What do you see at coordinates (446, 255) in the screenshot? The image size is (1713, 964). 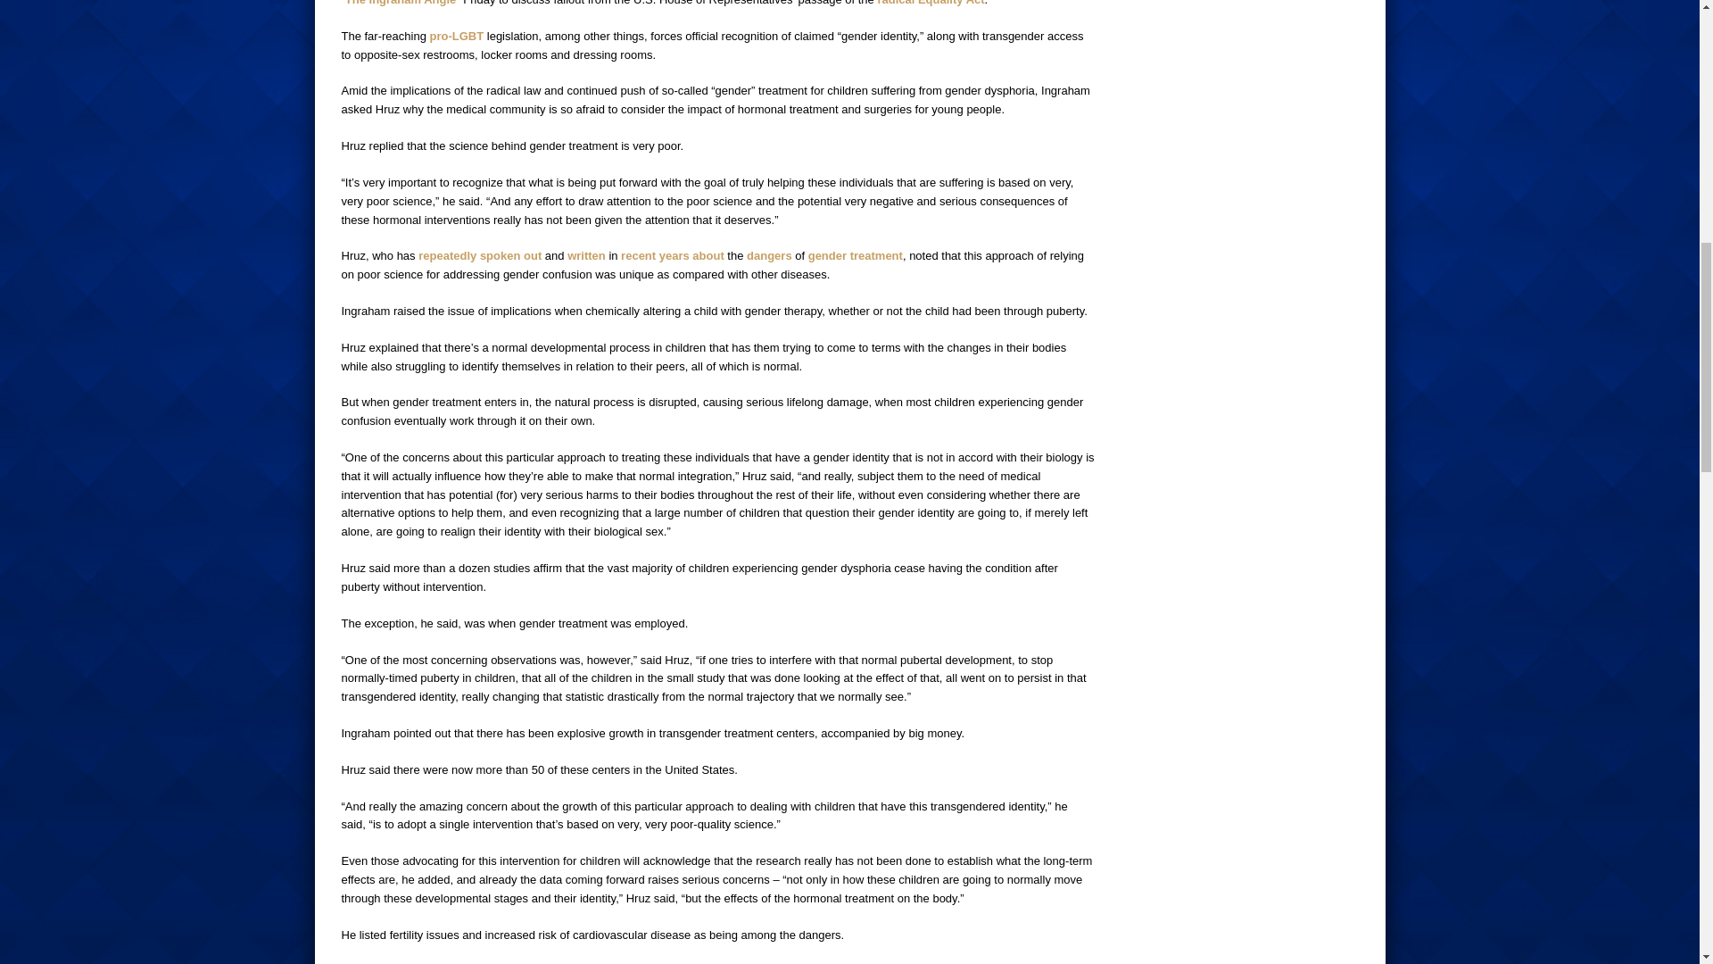 I see `repeatedly` at bounding box center [446, 255].